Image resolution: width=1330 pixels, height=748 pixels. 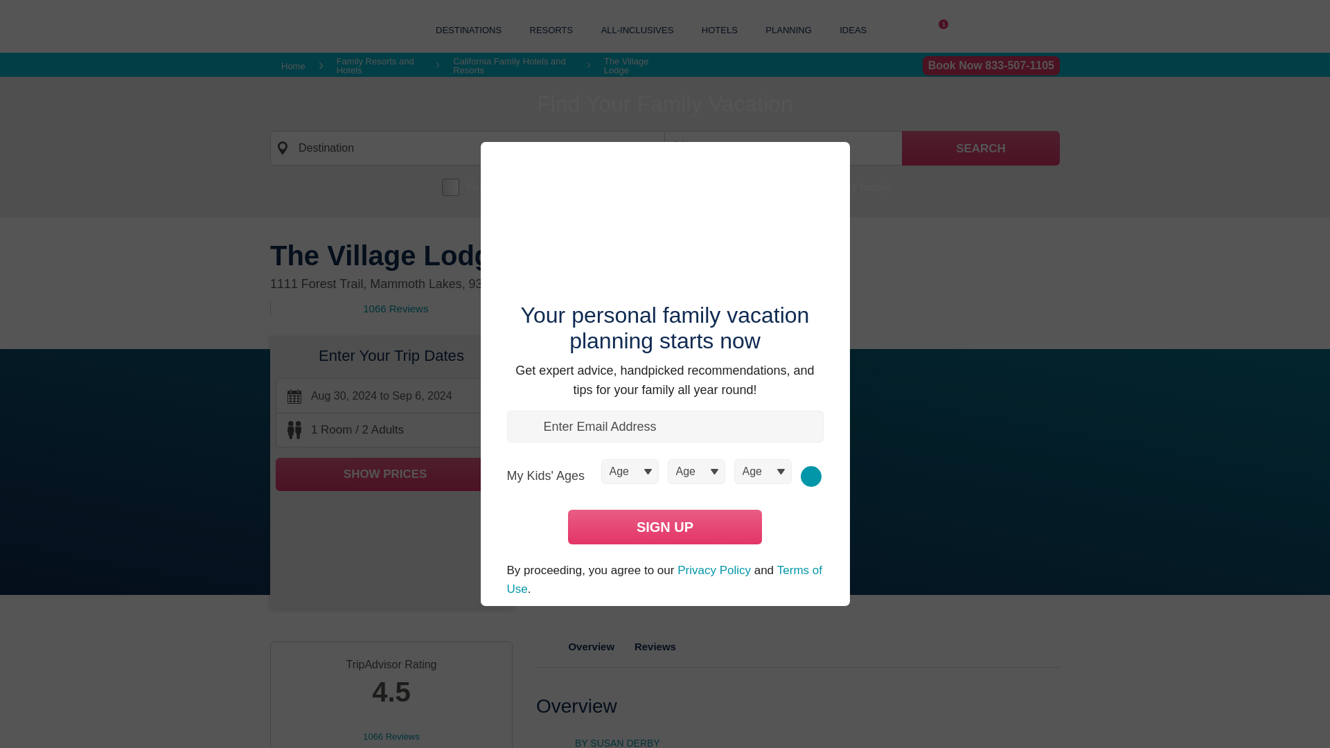 What do you see at coordinates (380, 66) in the screenshot?
I see `Family Resorts and Hotels` at bounding box center [380, 66].